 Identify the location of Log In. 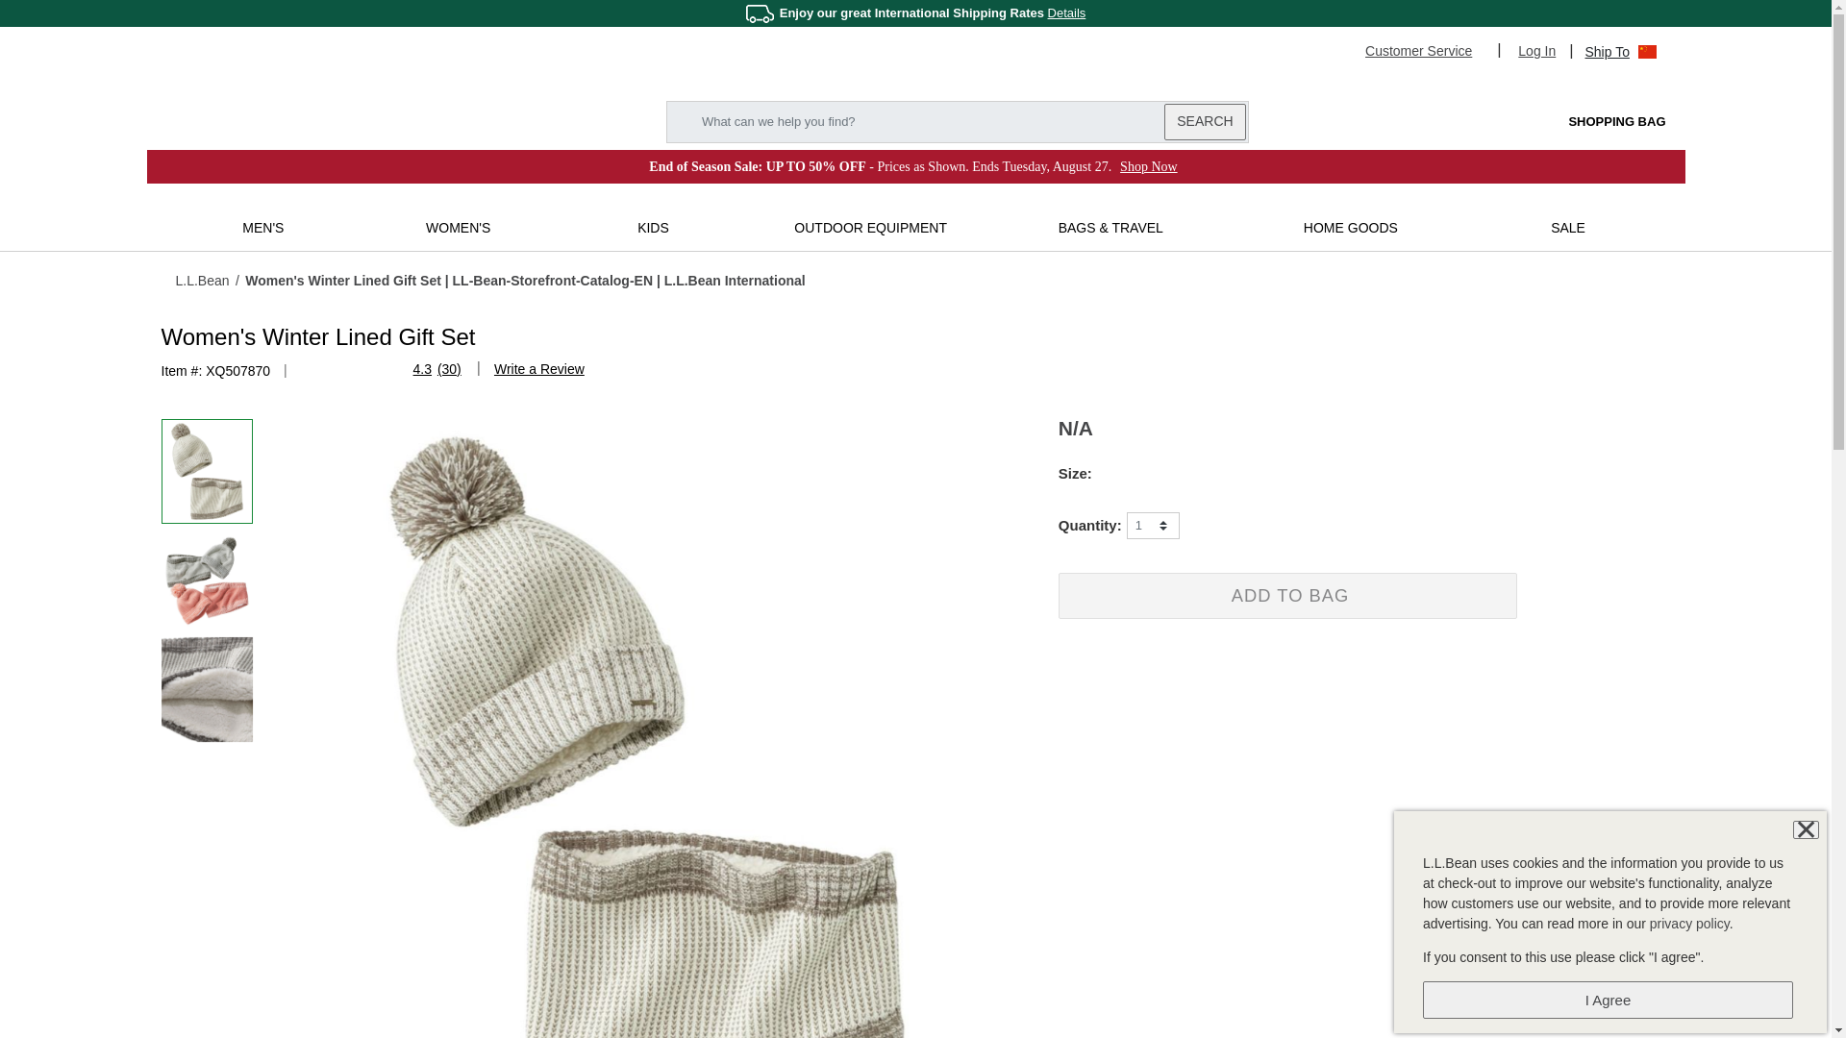
(1536, 50).